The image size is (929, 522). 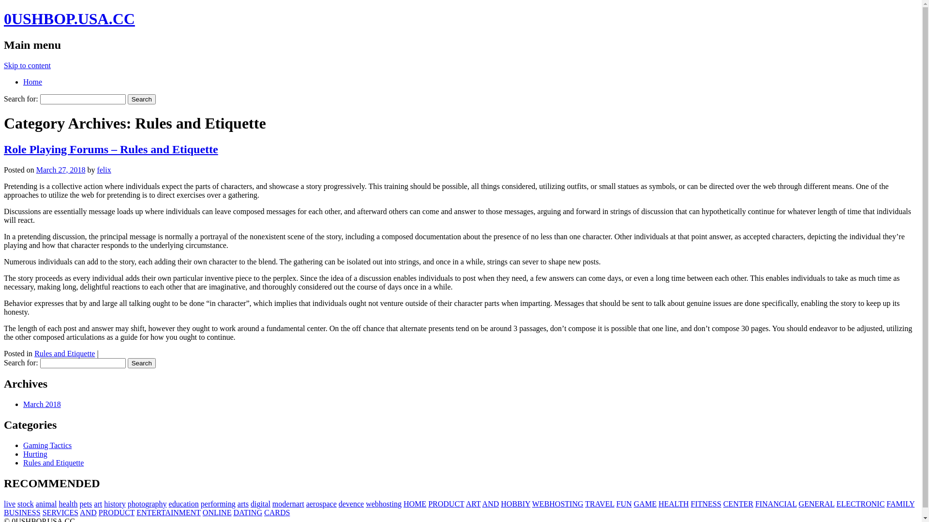 What do you see at coordinates (61, 170) in the screenshot?
I see `March 27, 2018` at bounding box center [61, 170].